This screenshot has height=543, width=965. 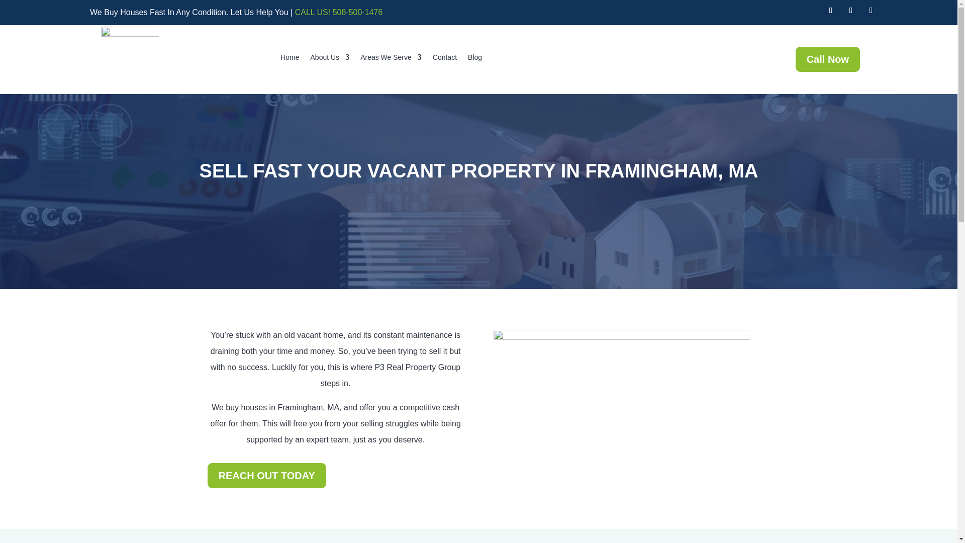 I want to click on Call Now, so click(x=827, y=59).